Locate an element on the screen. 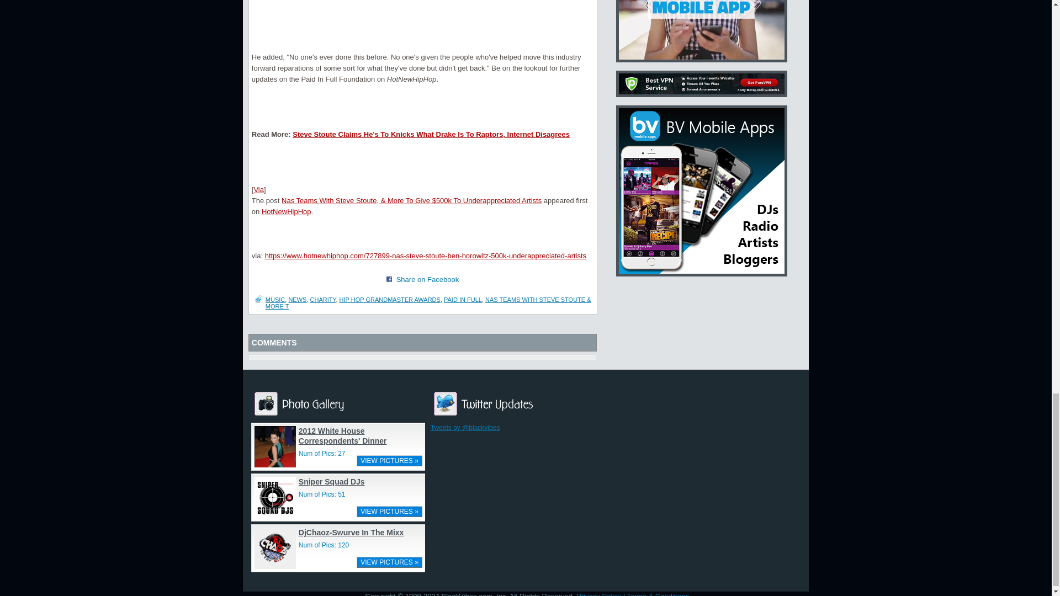 The height and width of the screenshot is (596, 1060). Music is located at coordinates (275, 299).